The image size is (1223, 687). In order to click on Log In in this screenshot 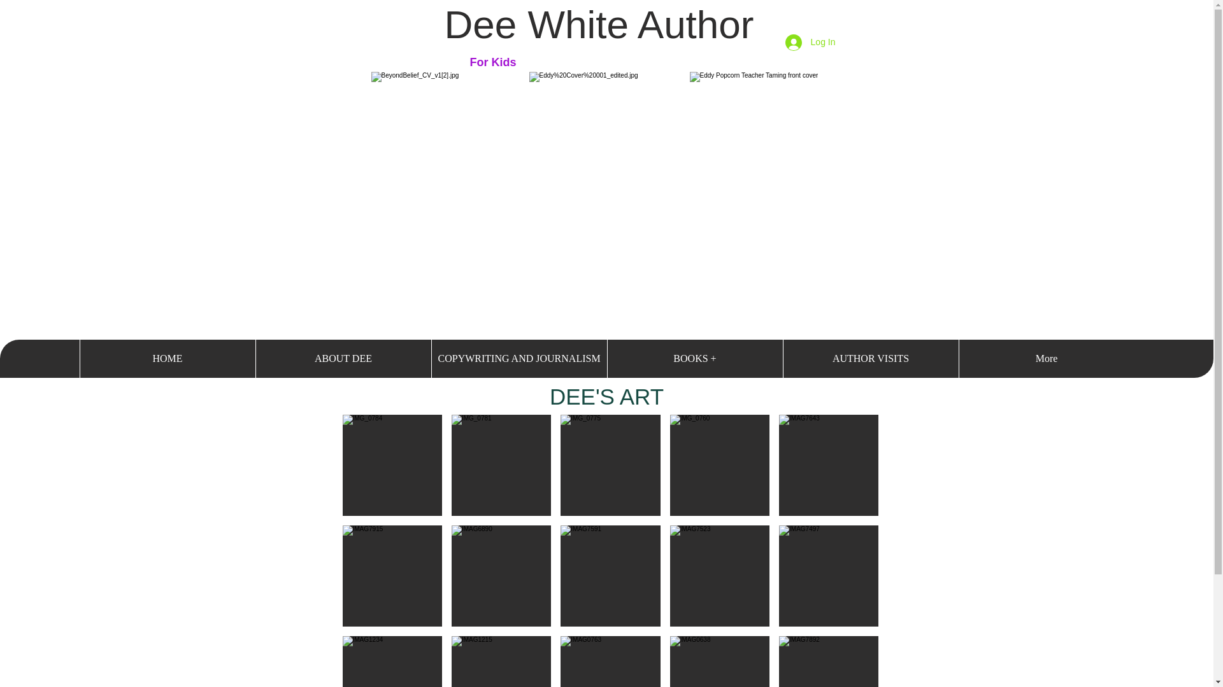, I will do `click(810, 43)`.